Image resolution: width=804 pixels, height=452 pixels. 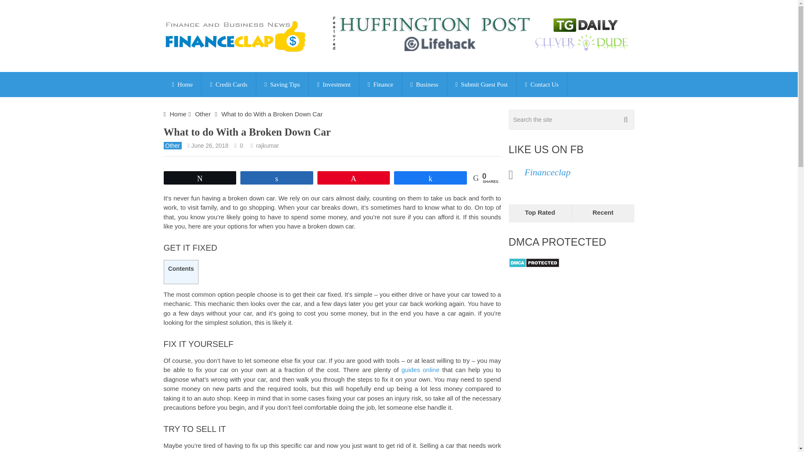 I want to click on Finance, so click(x=380, y=85).